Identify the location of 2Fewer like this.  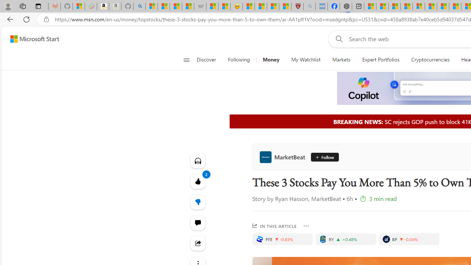
(198, 202).